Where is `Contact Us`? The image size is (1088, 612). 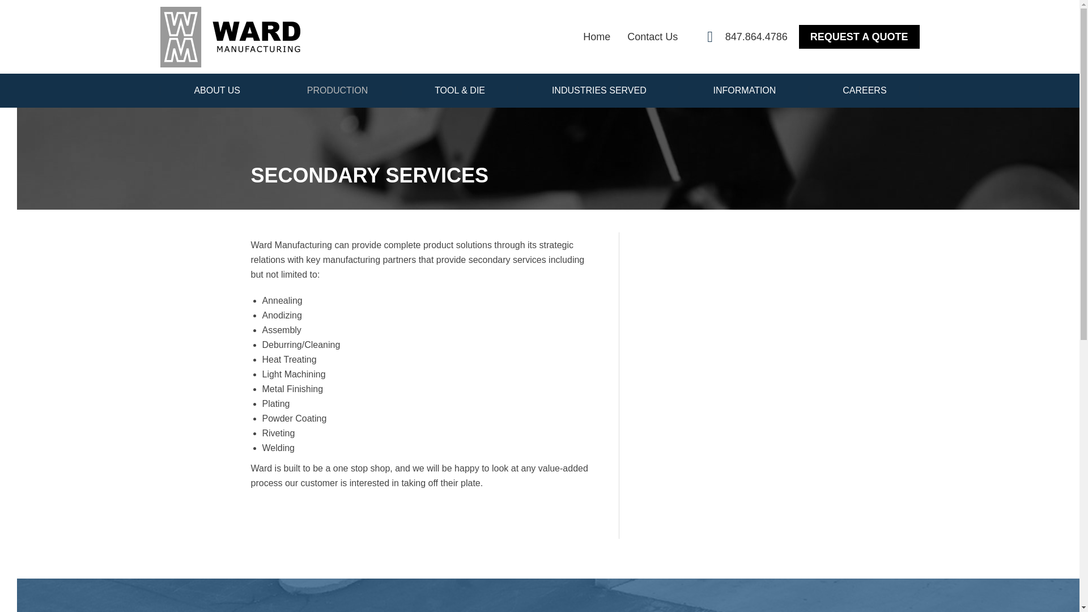 Contact Us is located at coordinates (653, 36).